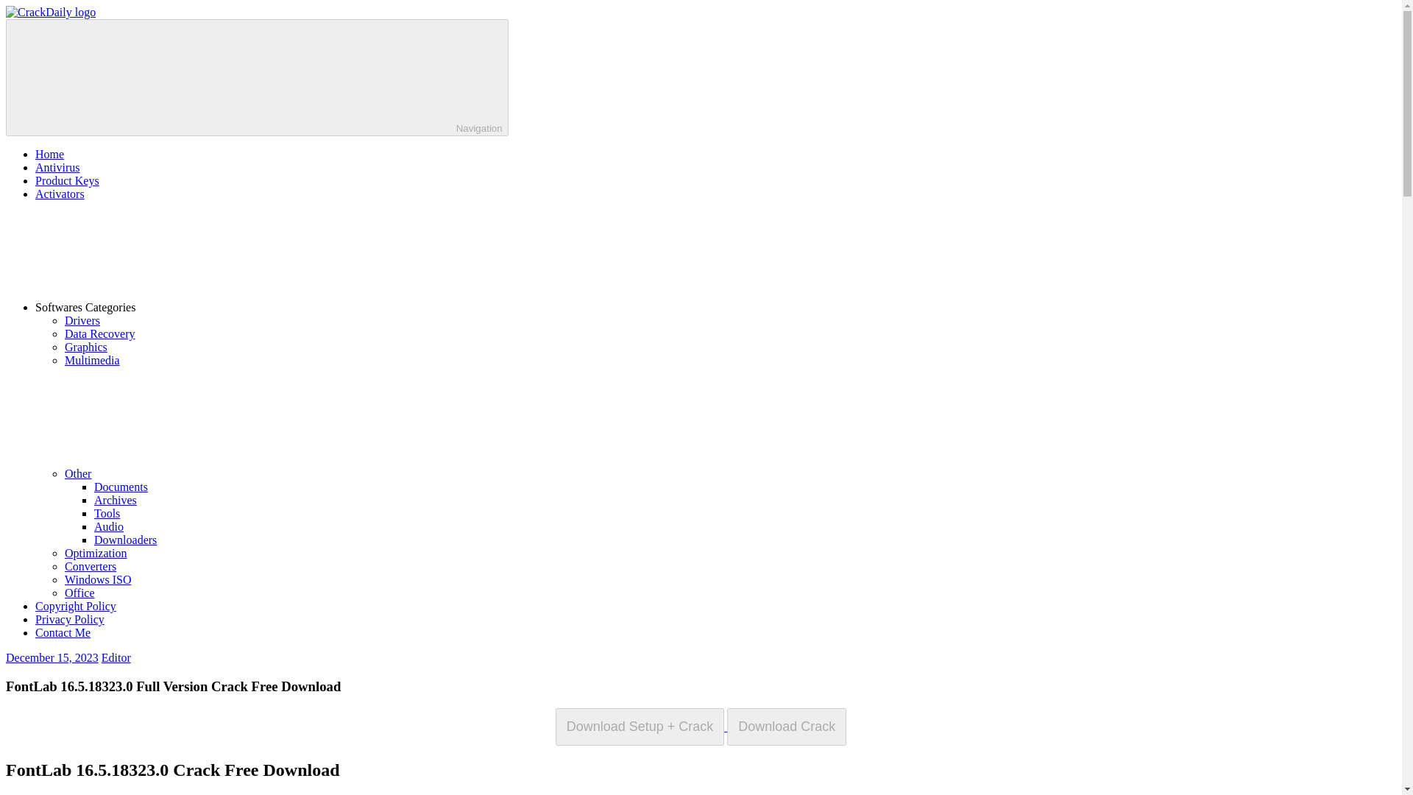 The width and height of the screenshot is (1413, 795). What do you see at coordinates (75, 606) in the screenshot?
I see `Copyright Policy` at bounding box center [75, 606].